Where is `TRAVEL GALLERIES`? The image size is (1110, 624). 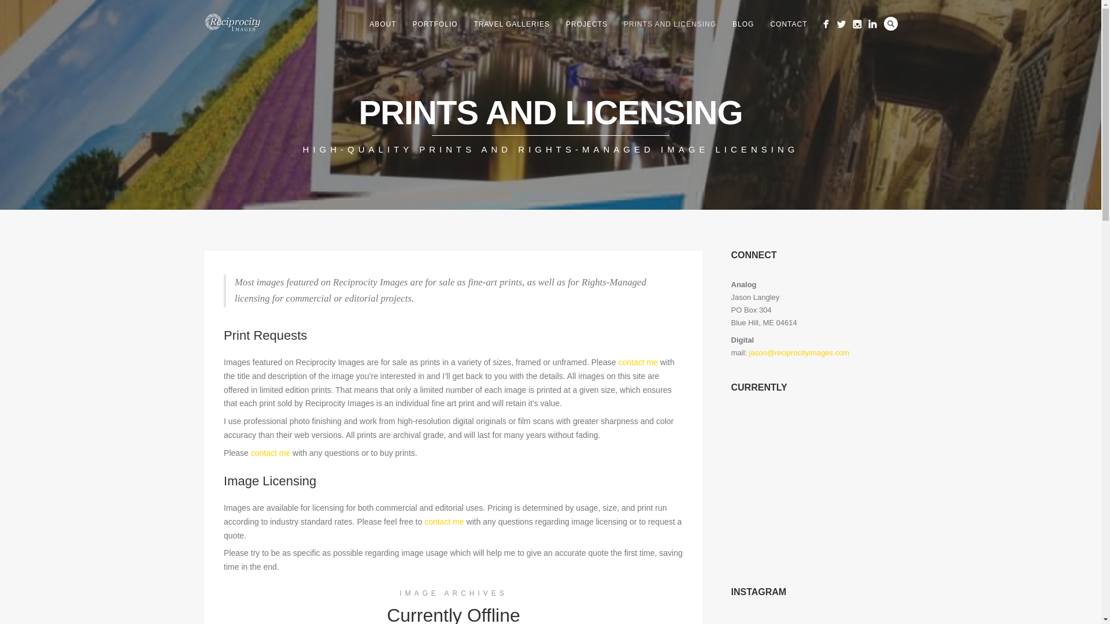
TRAVEL GALLERIES is located at coordinates (512, 24).